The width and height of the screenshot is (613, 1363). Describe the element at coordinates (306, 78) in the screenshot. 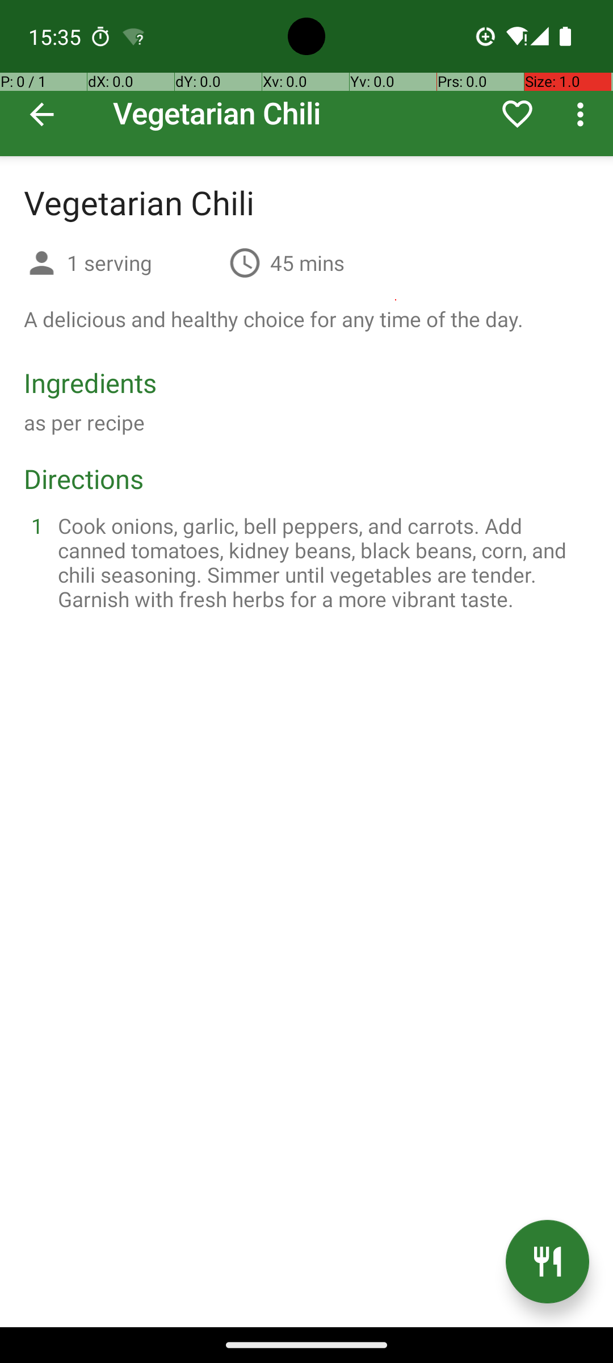

I see `Vegetarian Chili` at that location.